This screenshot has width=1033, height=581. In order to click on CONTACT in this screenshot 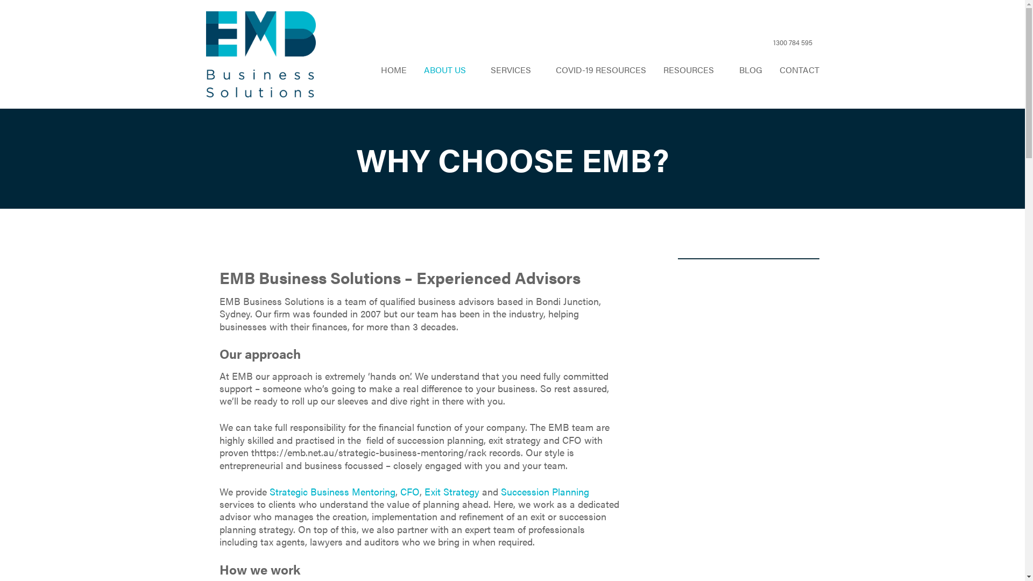, I will do `click(799, 70)`.